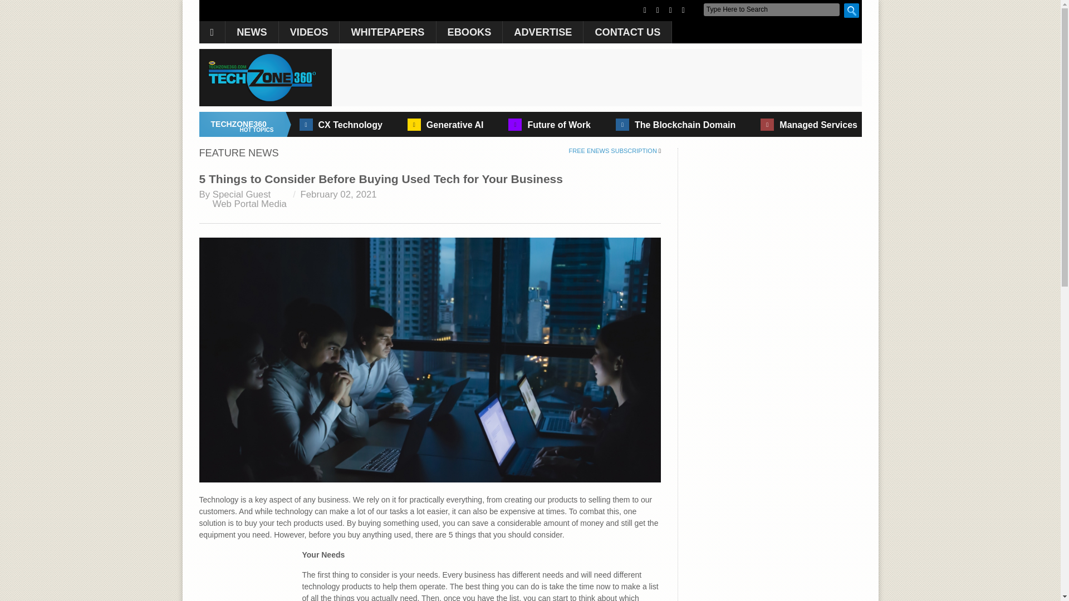  What do you see at coordinates (685, 125) in the screenshot?
I see `The Blockchain Domain` at bounding box center [685, 125].